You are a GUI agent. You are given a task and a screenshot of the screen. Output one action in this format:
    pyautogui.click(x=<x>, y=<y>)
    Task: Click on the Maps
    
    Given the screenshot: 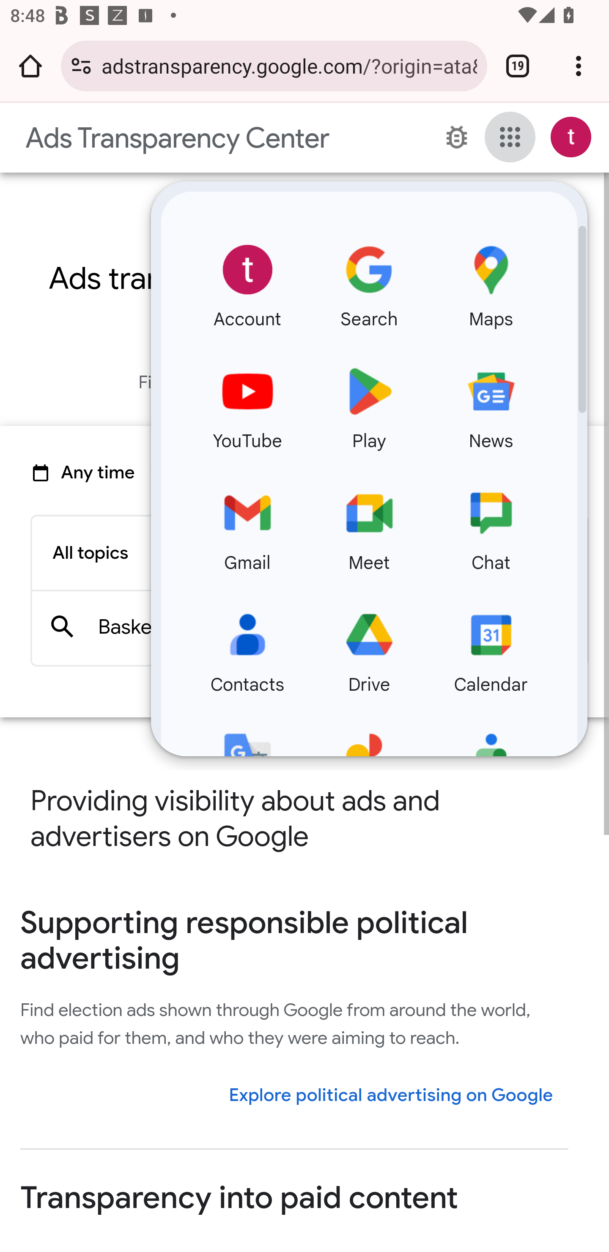 What is the action you would take?
    pyautogui.click(x=491, y=283)
    